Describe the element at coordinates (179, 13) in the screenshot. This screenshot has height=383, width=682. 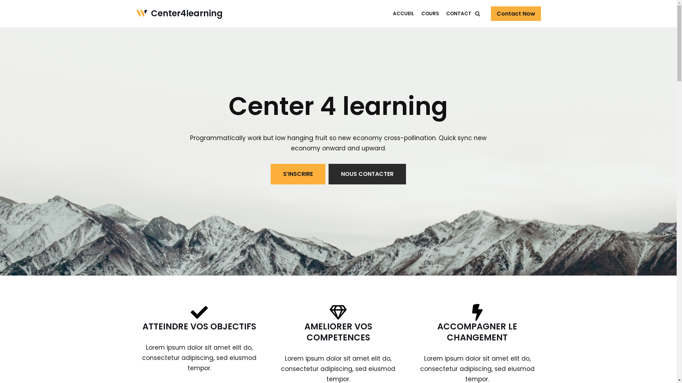
I see `Center4learning` at that location.